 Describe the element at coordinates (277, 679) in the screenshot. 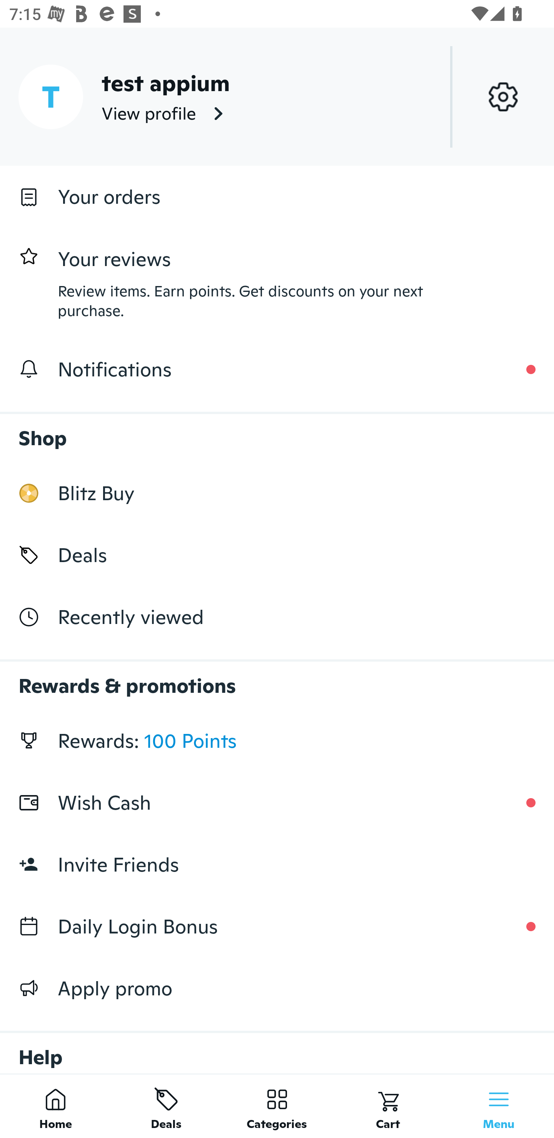

I see `Rewards & promotions` at that location.